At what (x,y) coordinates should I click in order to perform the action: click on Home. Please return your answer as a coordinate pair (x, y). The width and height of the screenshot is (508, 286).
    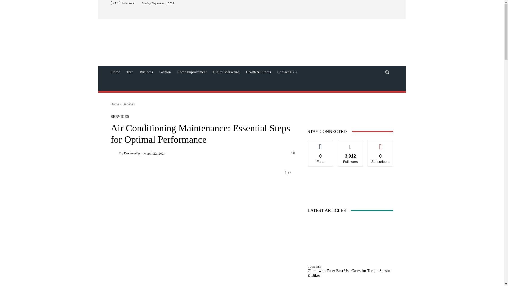
    Looking at the image, I should click on (115, 72).